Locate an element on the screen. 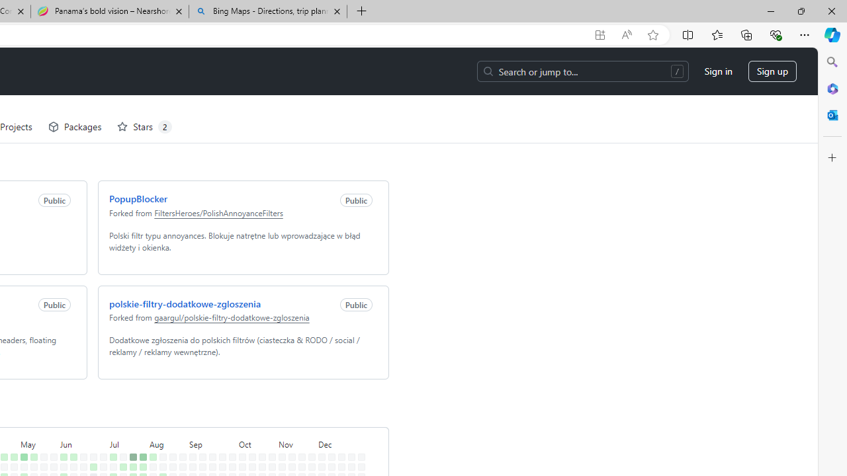 Image resolution: width=847 pixels, height=476 pixels. 2 contributions on April 28th. is located at coordinates (11, 409).